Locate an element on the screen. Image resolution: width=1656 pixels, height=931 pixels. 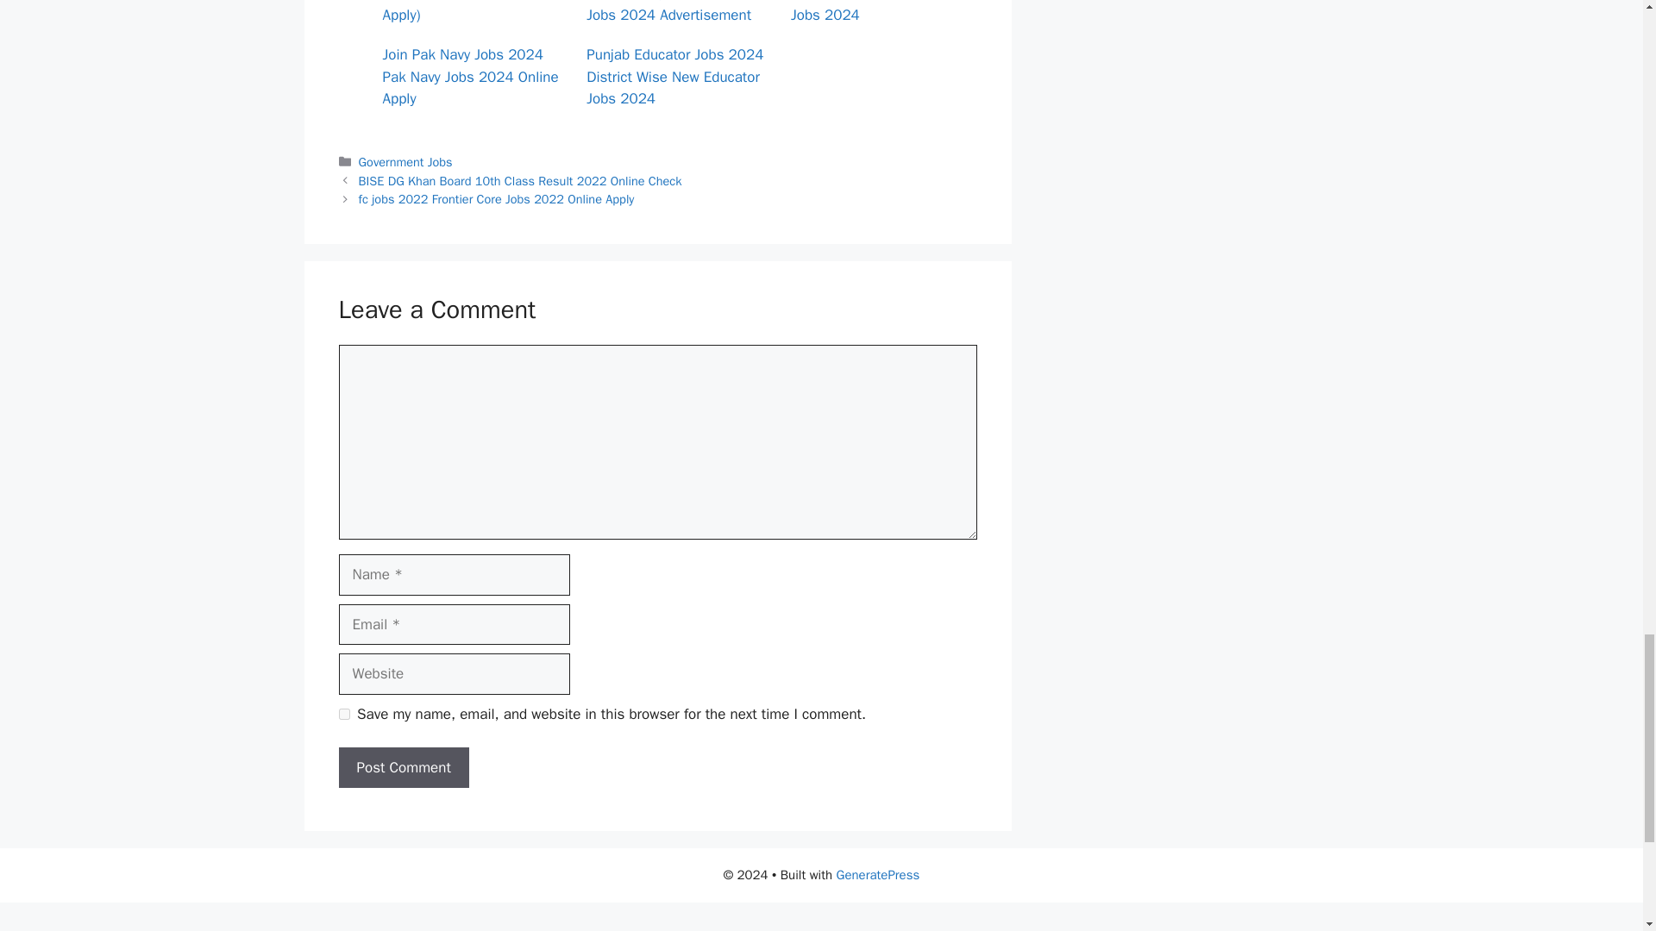
fc jobs 2022 Frontier Core Jobs 2022 Online Apply is located at coordinates (497, 198).